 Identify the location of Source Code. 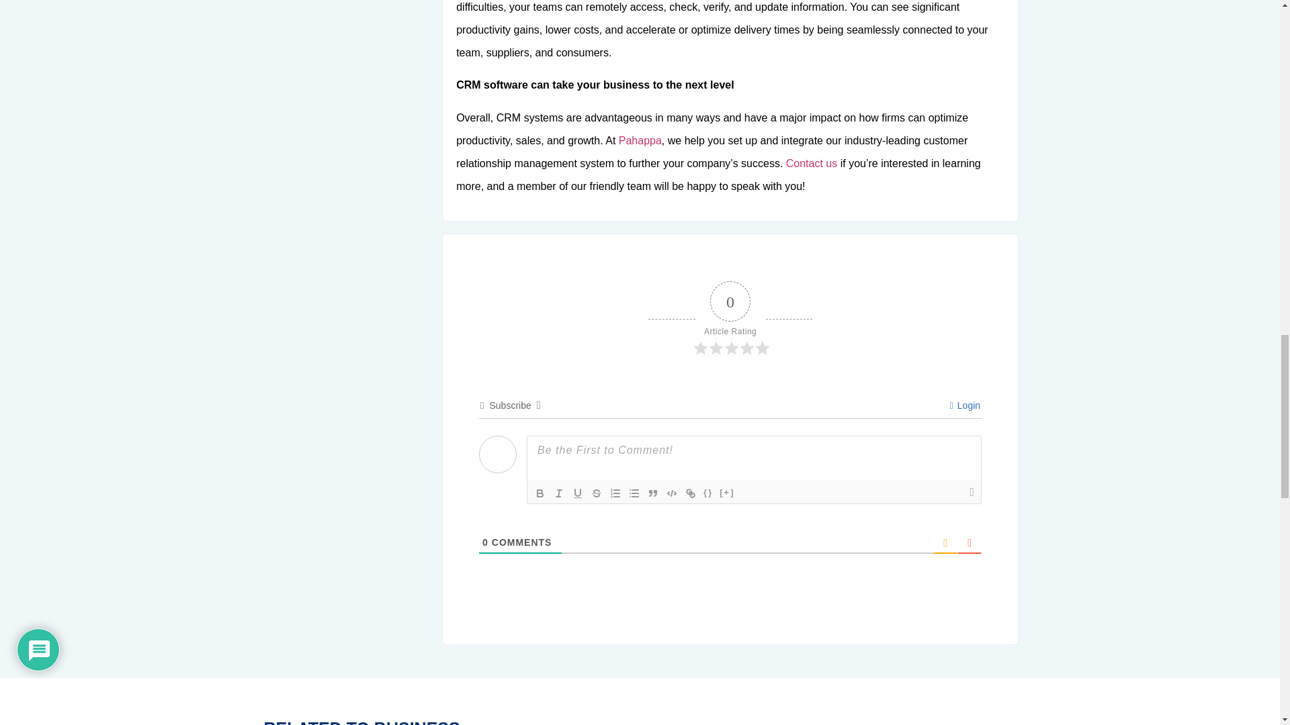
(708, 493).